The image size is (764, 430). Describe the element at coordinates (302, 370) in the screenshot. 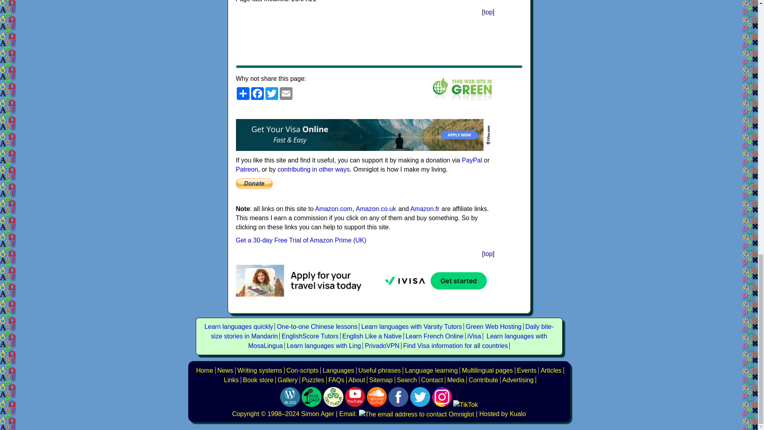

I see `Writing systems invented by visitors to Omniglot` at that location.